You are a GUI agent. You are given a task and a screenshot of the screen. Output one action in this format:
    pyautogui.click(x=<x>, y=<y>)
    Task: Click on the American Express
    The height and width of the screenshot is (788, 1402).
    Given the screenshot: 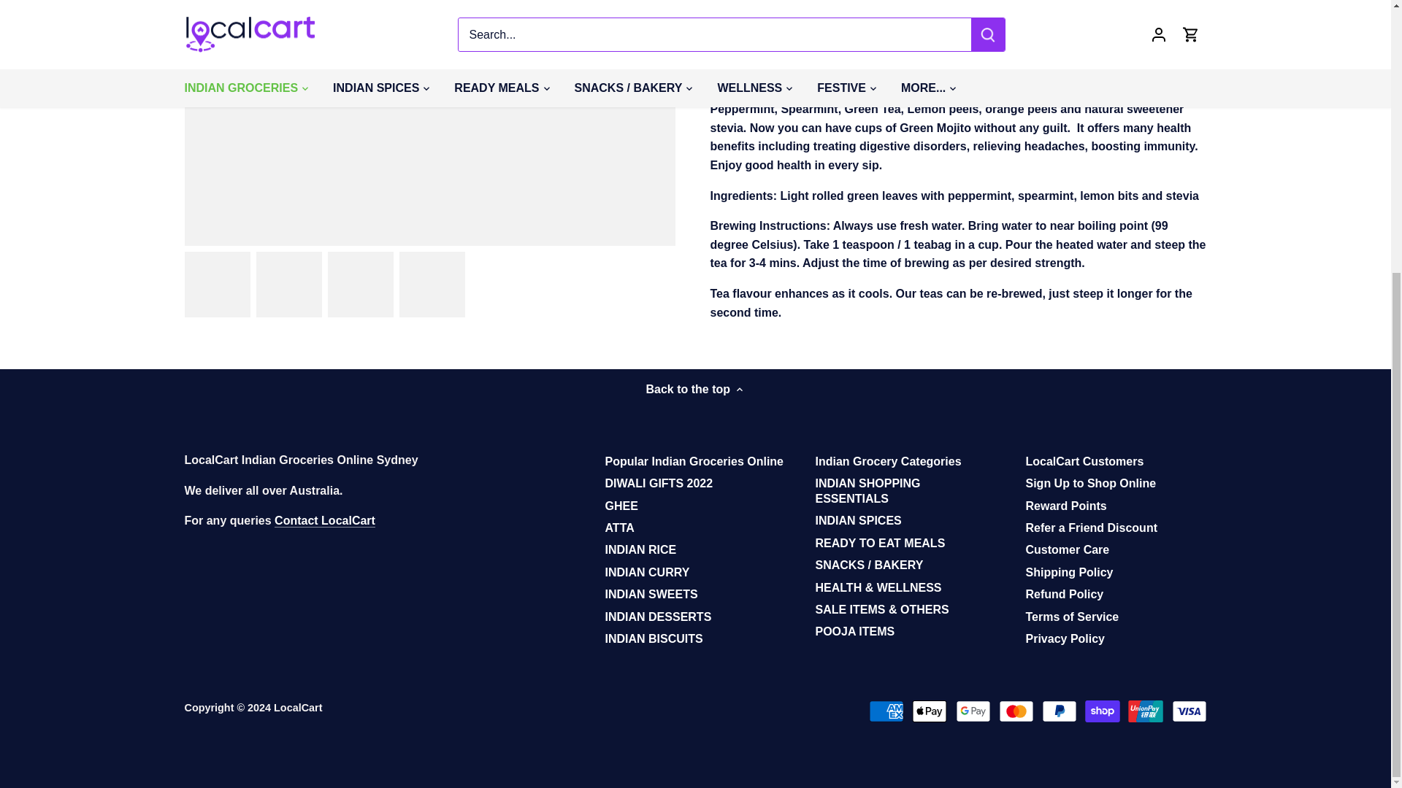 What is the action you would take?
    pyautogui.click(x=886, y=711)
    